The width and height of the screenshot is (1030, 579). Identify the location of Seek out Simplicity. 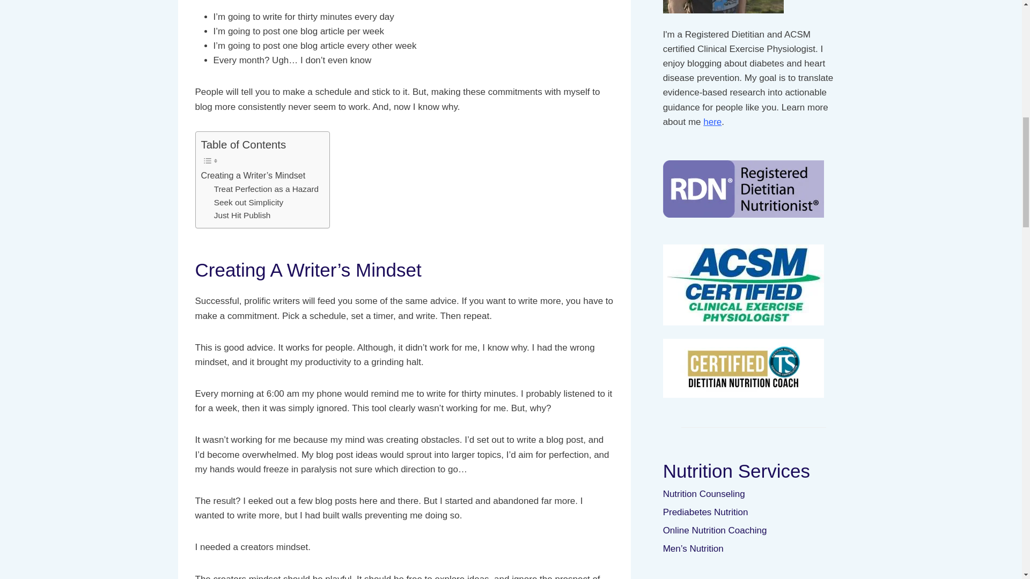
(249, 203).